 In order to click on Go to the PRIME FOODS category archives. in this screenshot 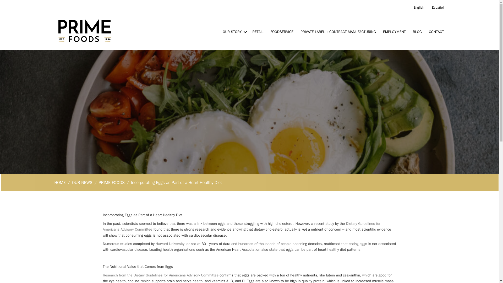, I will do `click(112, 183)`.